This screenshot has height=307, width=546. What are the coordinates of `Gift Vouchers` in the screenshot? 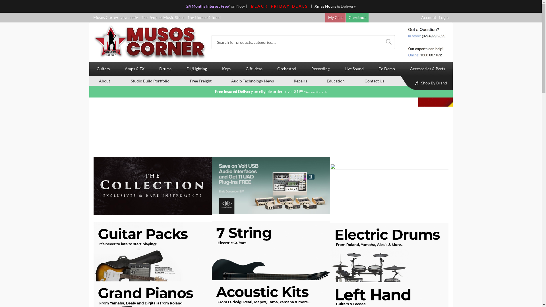 It's located at (19, 102).